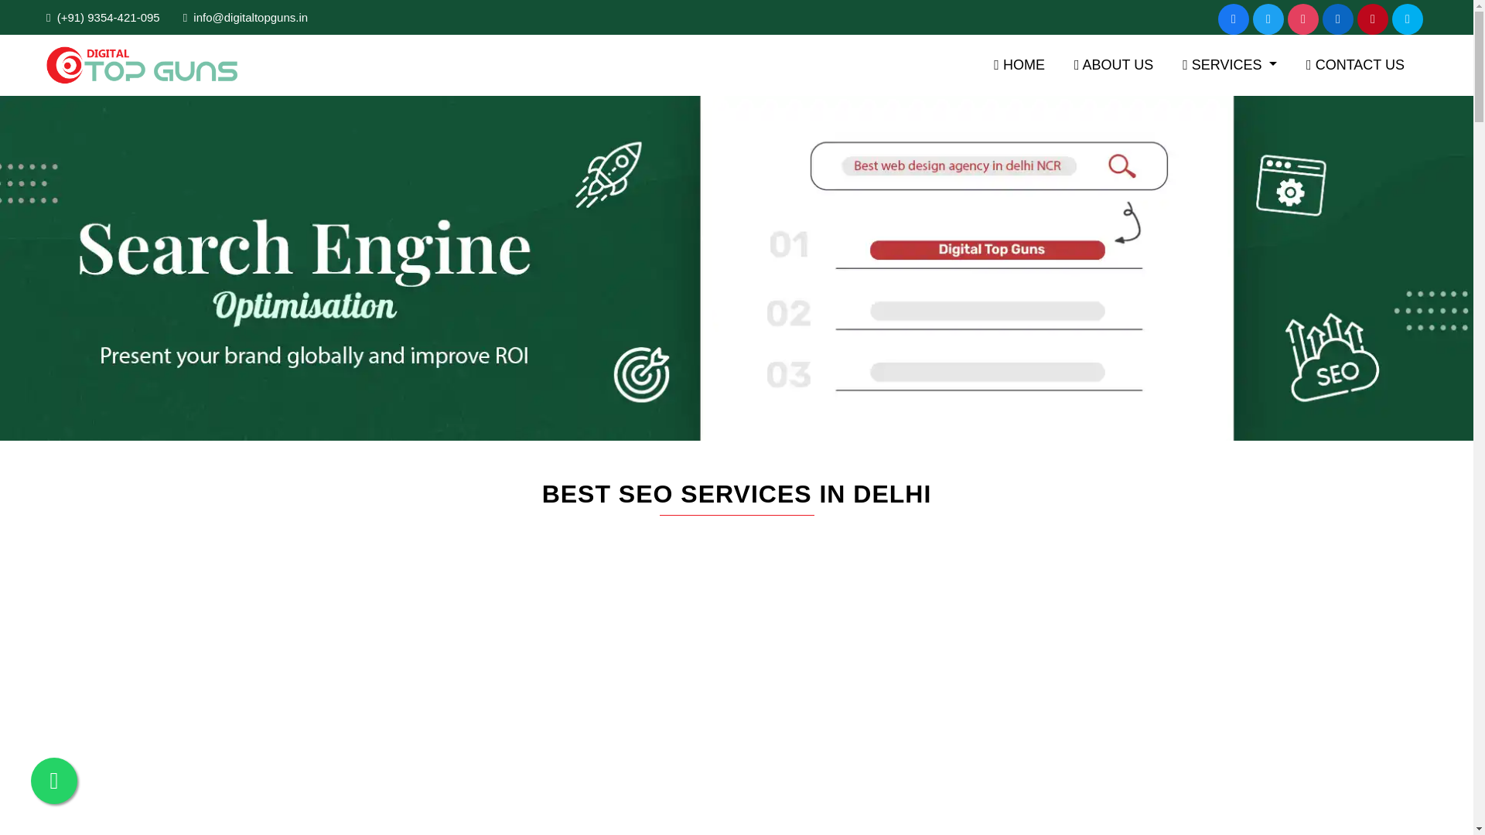 Image resolution: width=1485 pixels, height=835 pixels. Describe the element at coordinates (1019, 65) in the screenshot. I see `HOME` at that location.